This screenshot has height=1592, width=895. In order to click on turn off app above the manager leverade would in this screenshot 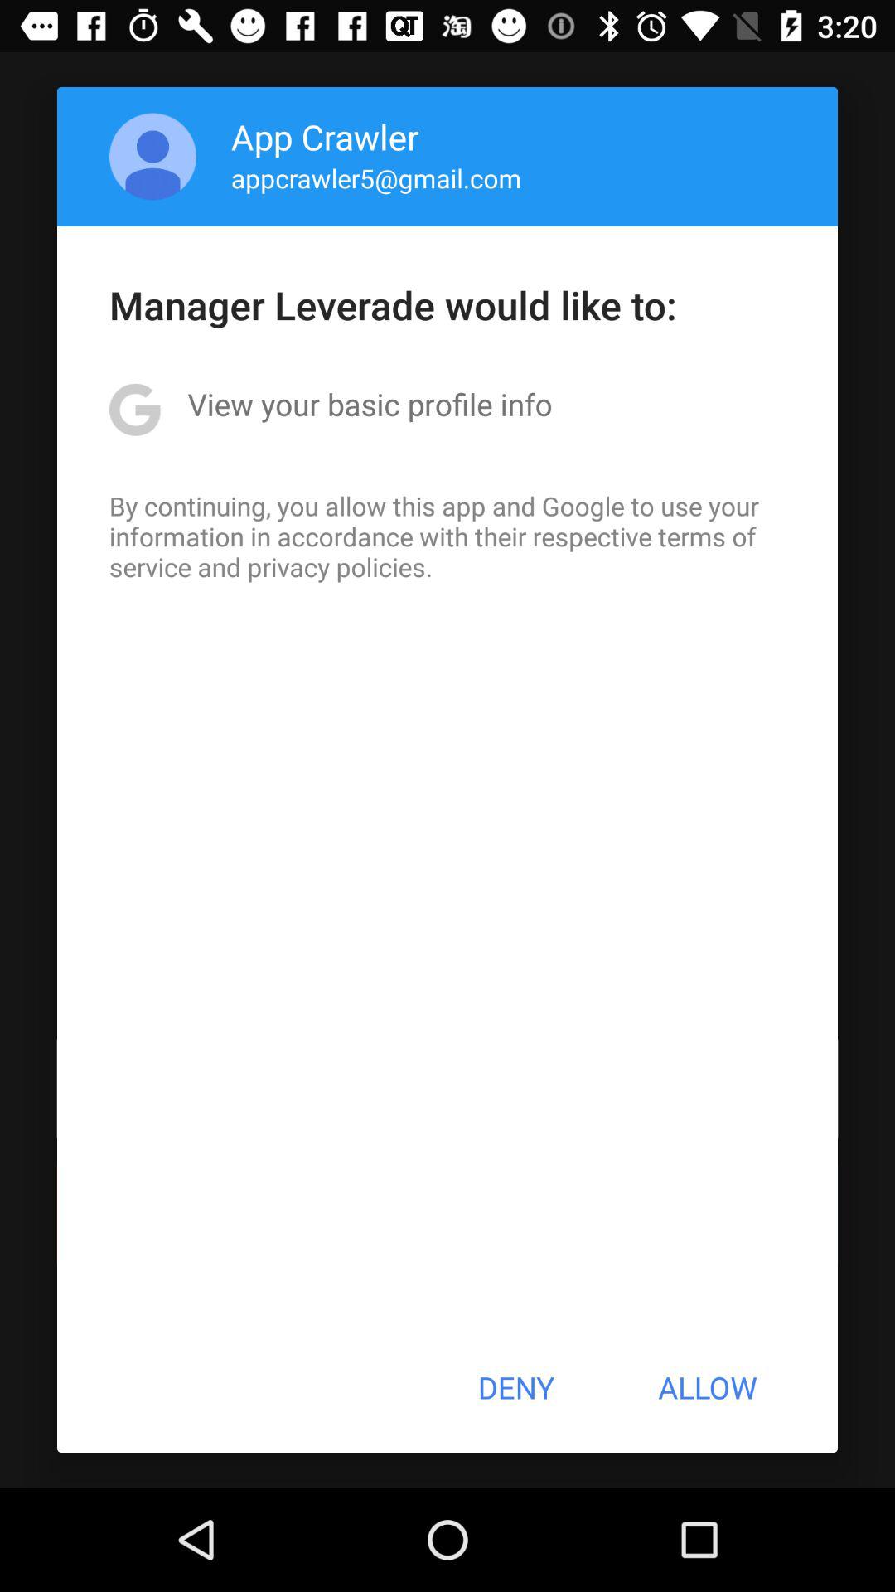, I will do `click(376, 177)`.